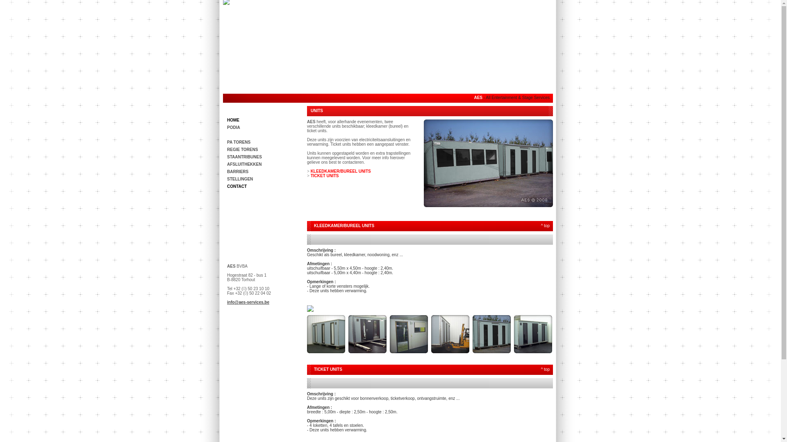 The image size is (787, 442). I want to click on BARRIERS, so click(263, 172).